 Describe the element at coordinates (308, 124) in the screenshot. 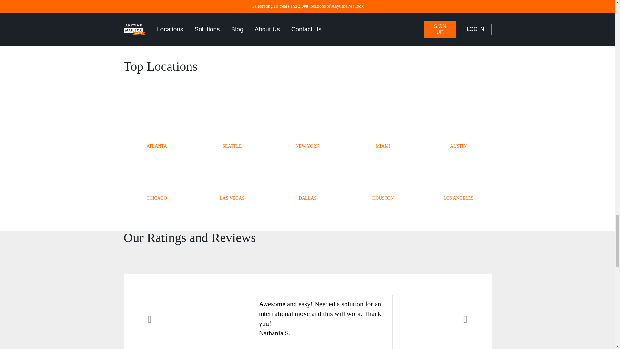

I see `New-York-NY` at that location.